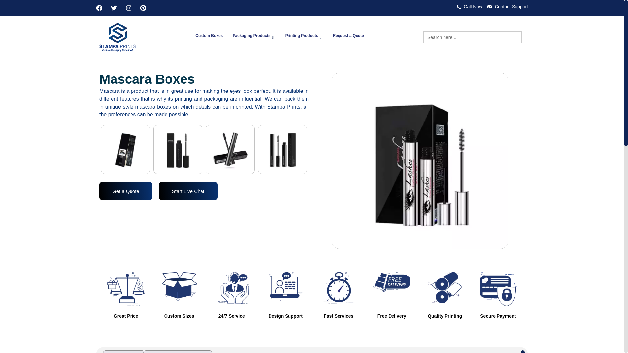  Describe the element at coordinates (508, 7) in the screenshot. I see `Contact Support` at that location.